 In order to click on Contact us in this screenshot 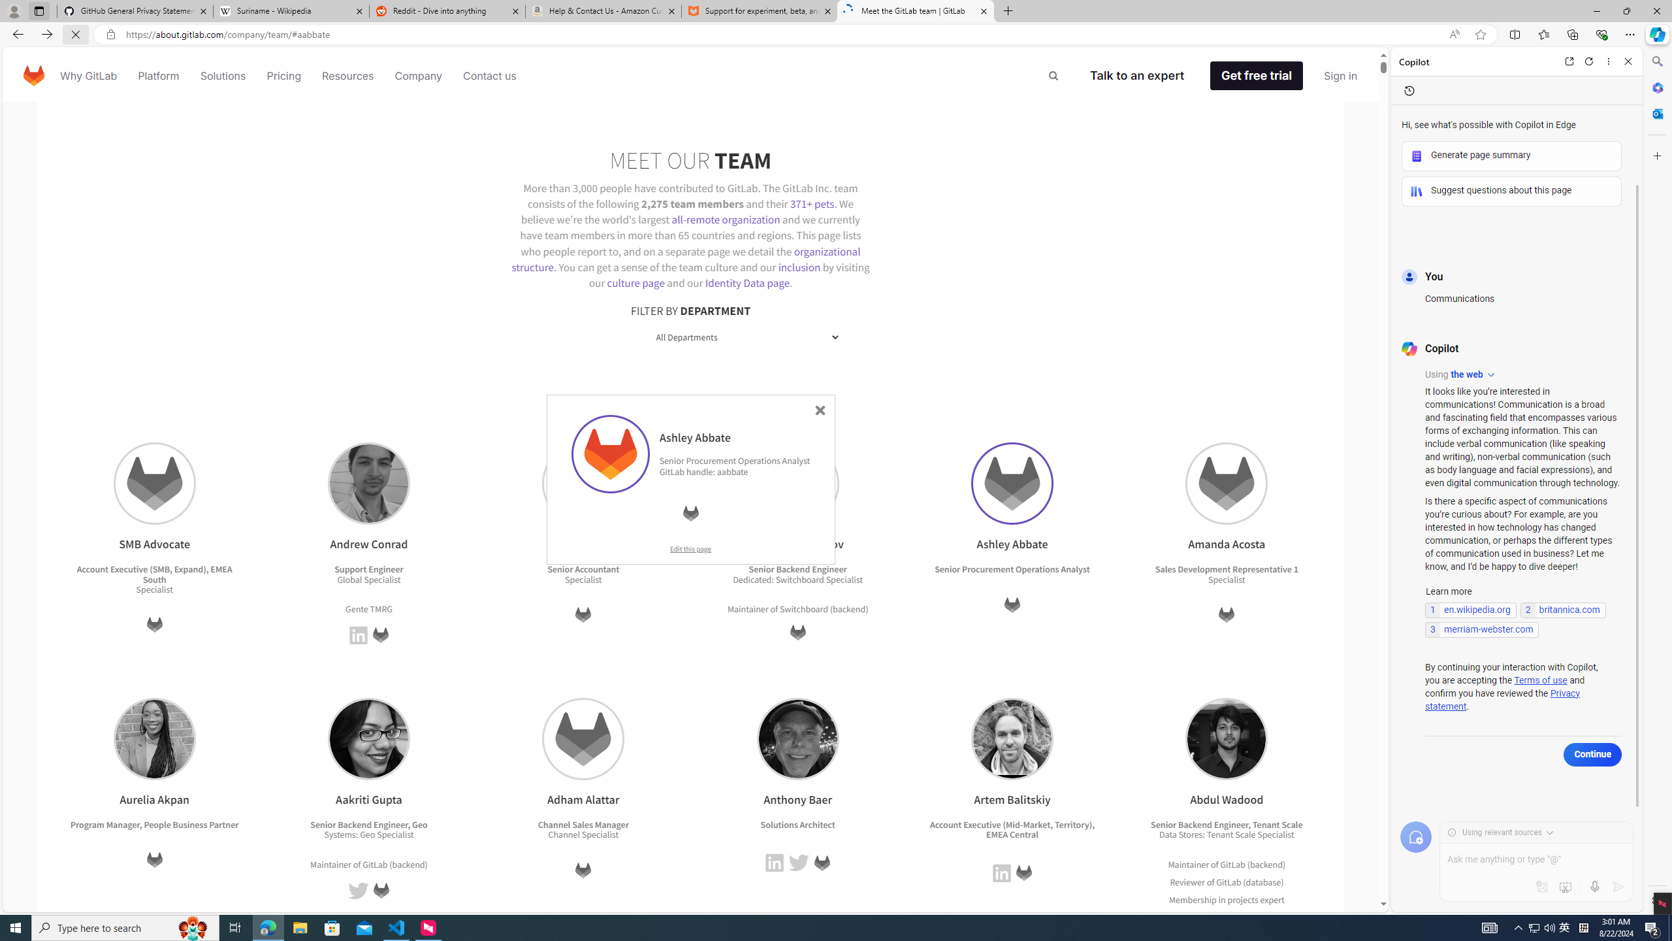, I will do `click(490, 76)`.